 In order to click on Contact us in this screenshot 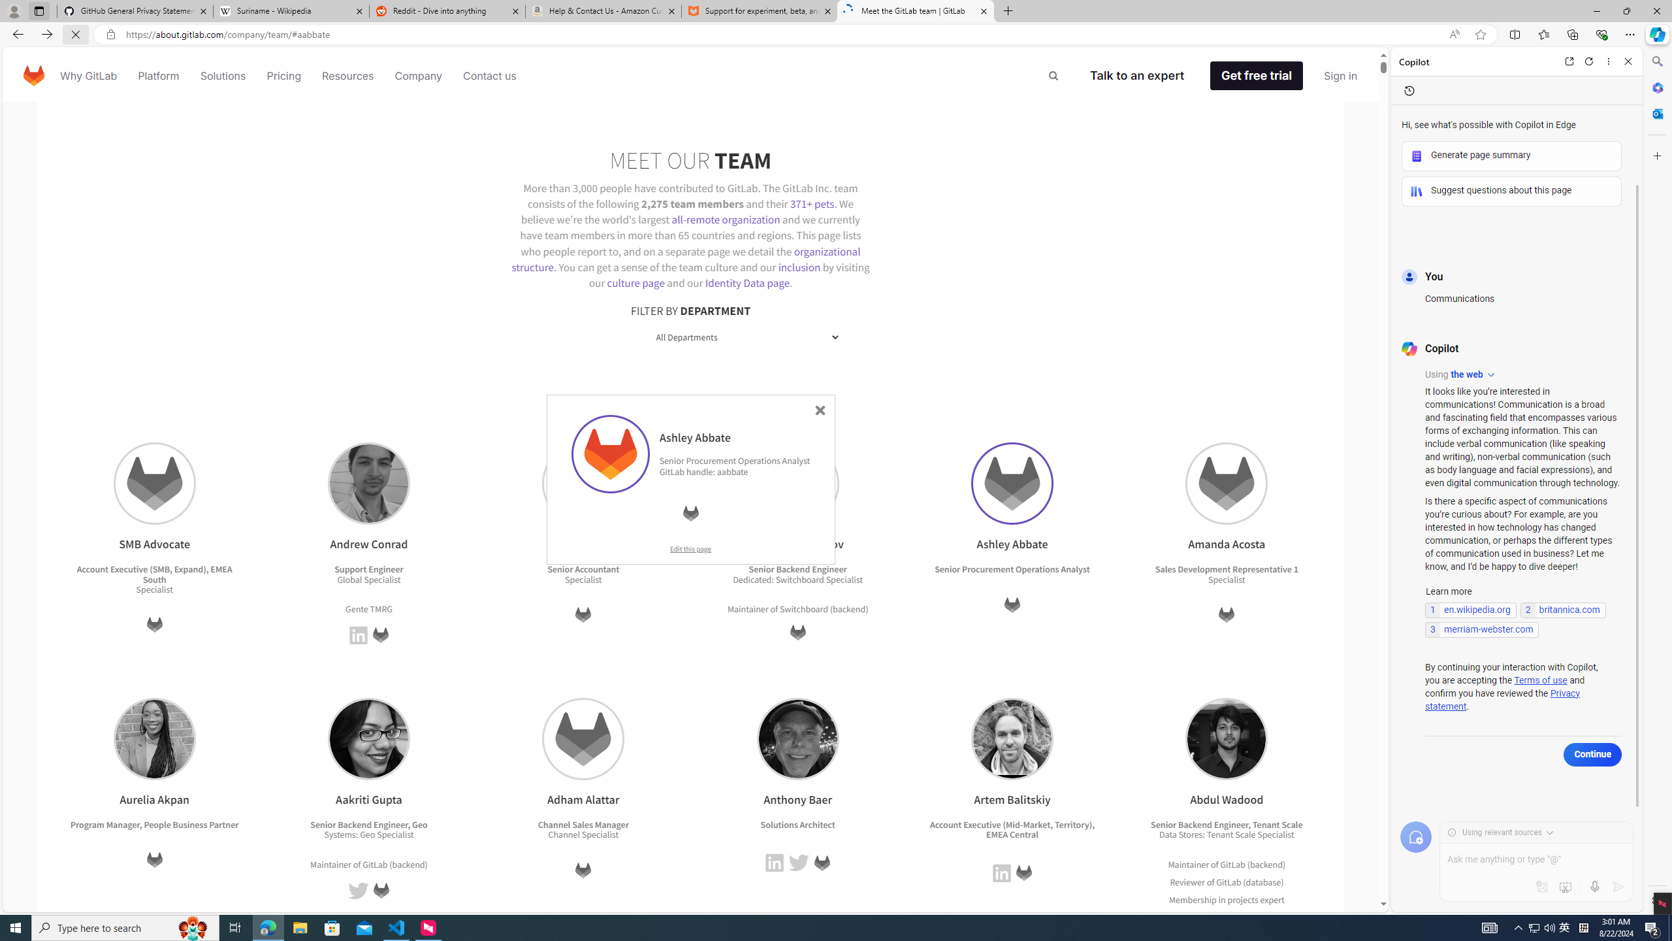, I will do `click(490, 76)`.